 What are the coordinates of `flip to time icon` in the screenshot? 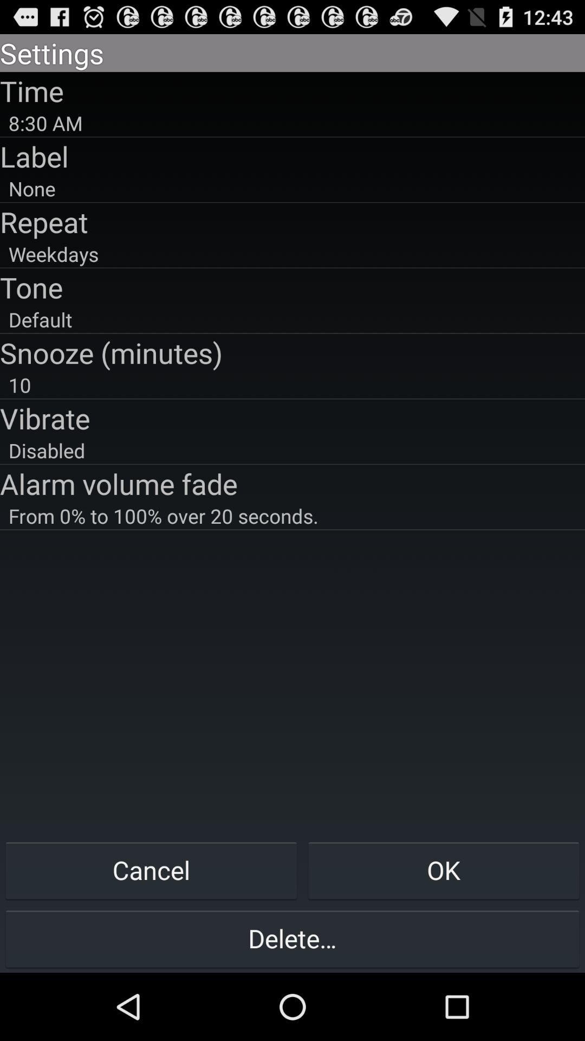 It's located at (292, 91).